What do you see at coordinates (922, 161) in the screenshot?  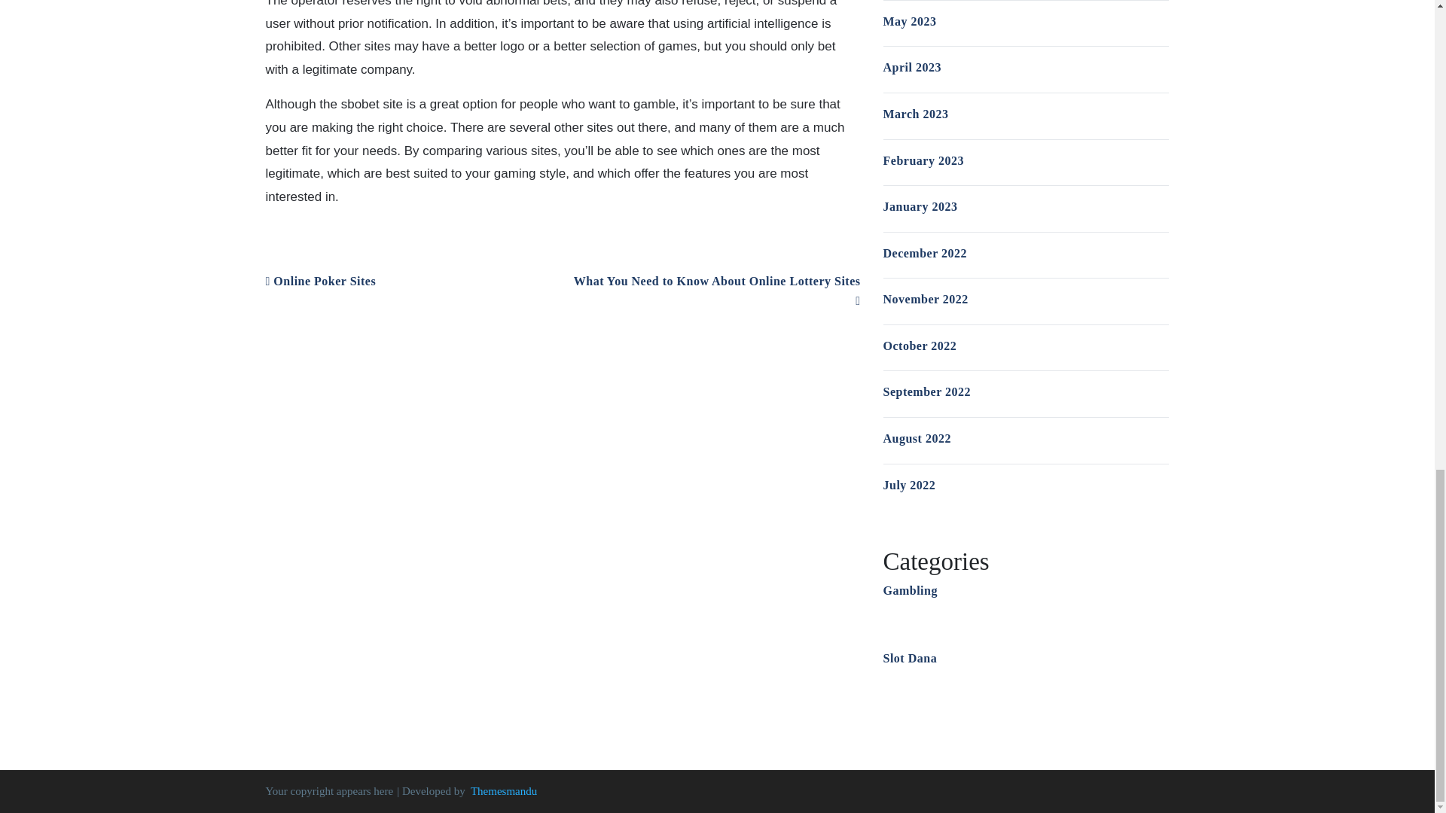 I see `February 2023` at bounding box center [922, 161].